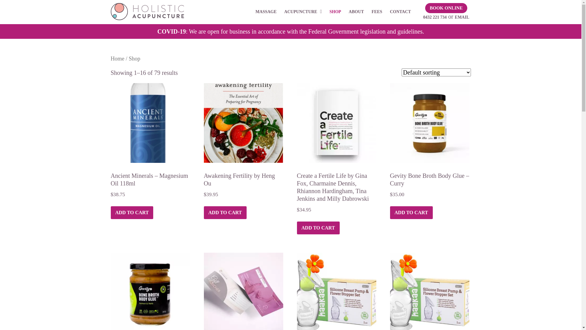  What do you see at coordinates (117, 59) in the screenshot?
I see `Home` at bounding box center [117, 59].